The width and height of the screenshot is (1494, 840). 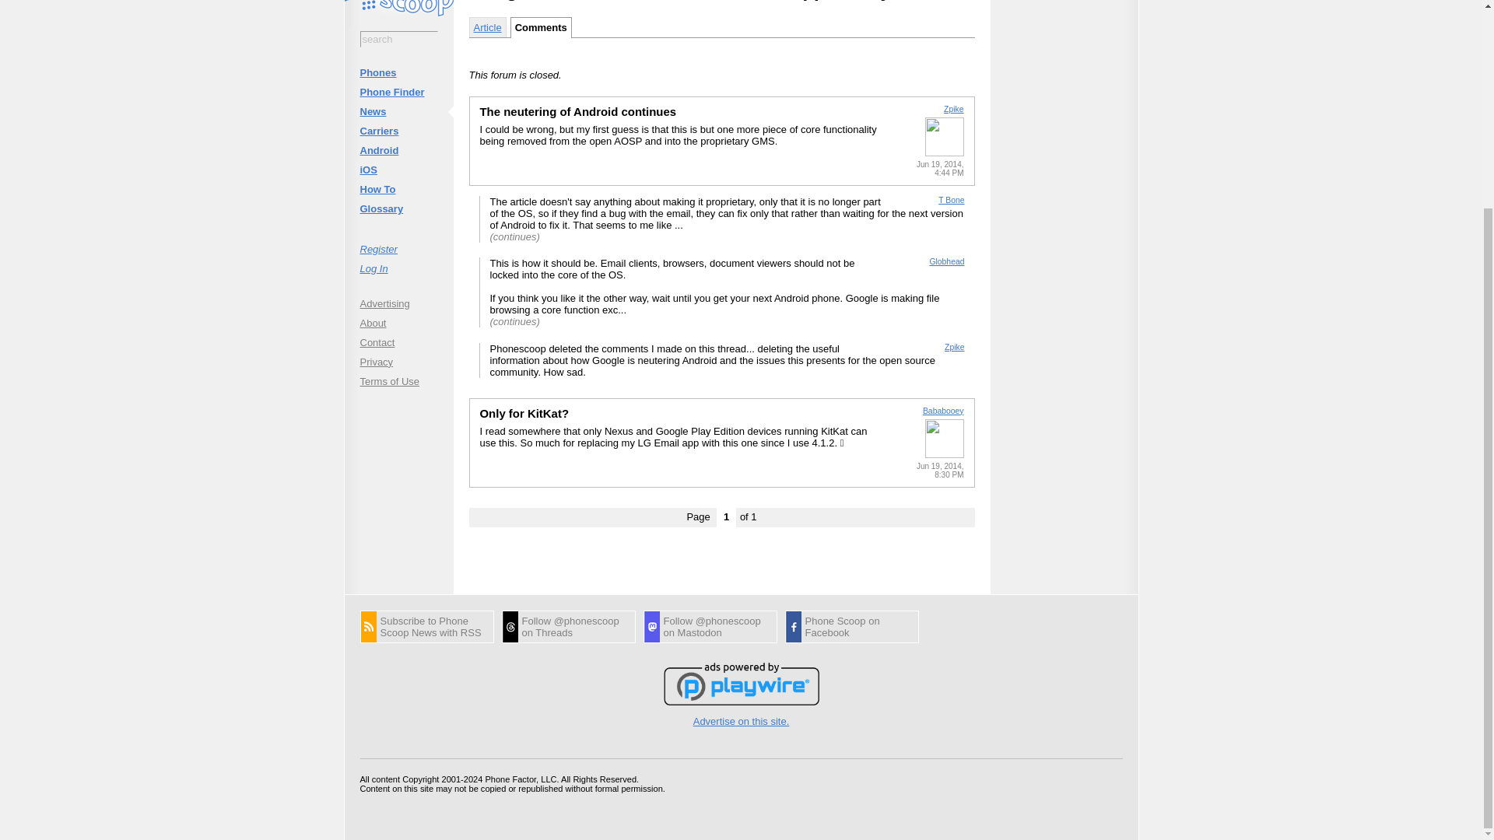 I want to click on Subscribe to Phone Scoop News with RSS, so click(x=426, y=627).